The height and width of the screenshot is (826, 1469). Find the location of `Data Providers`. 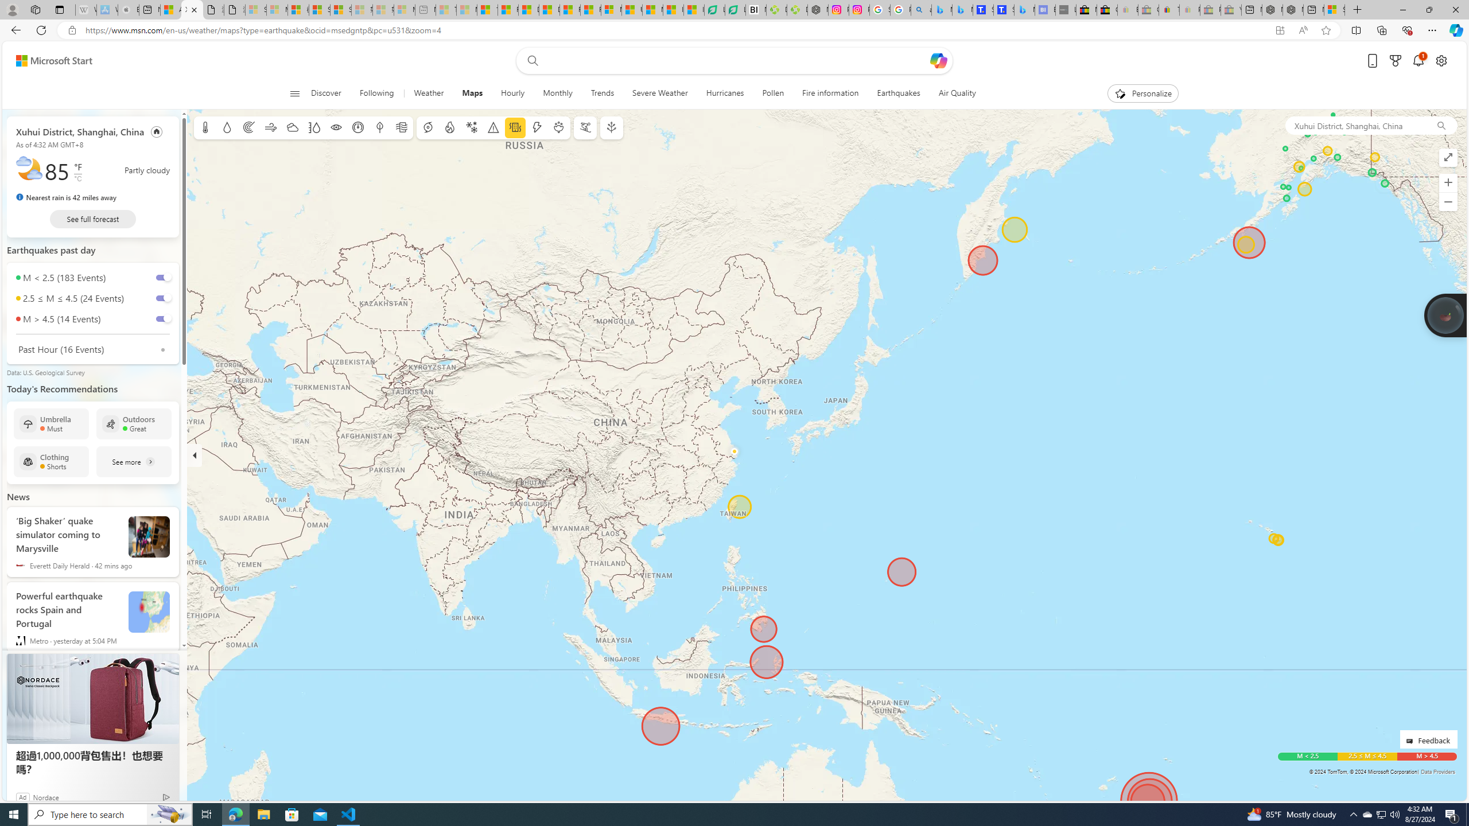

Data Providers is located at coordinates (1438, 772).